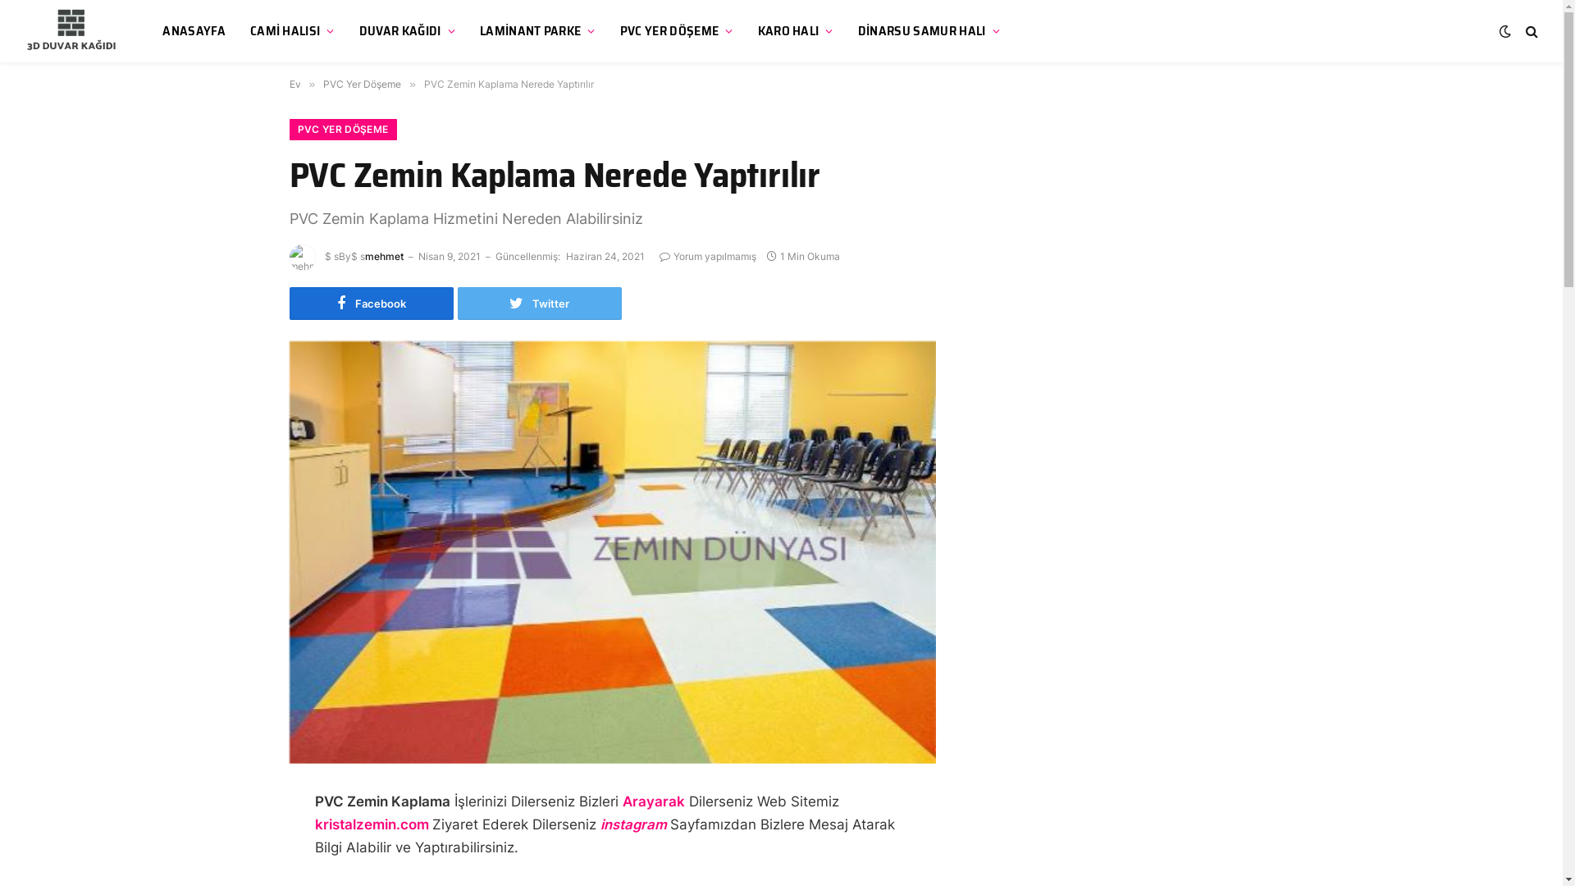 The image size is (1575, 886). What do you see at coordinates (796, 31) in the screenshot?
I see `KARO HALI` at bounding box center [796, 31].